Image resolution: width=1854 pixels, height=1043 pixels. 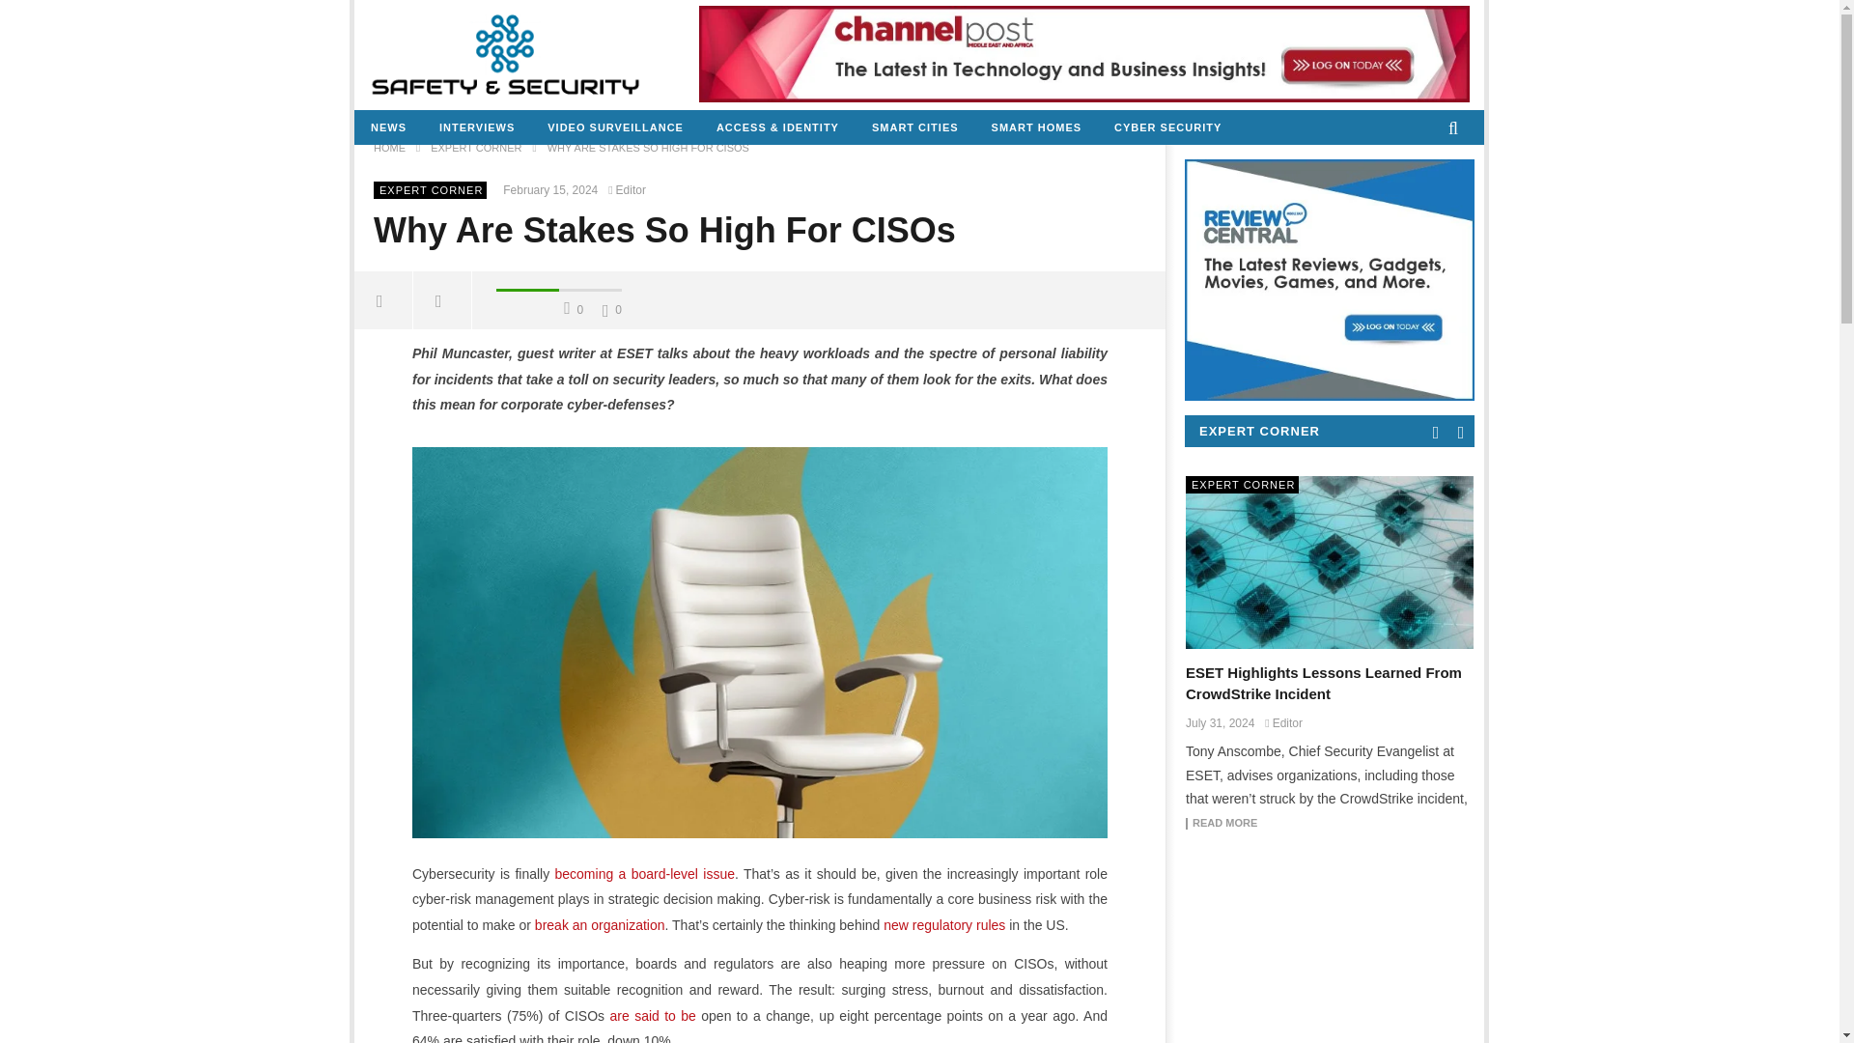 What do you see at coordinates (944, 925) in the screenshot?
I see `new regulatory rules` at bounding box center [944, 925].